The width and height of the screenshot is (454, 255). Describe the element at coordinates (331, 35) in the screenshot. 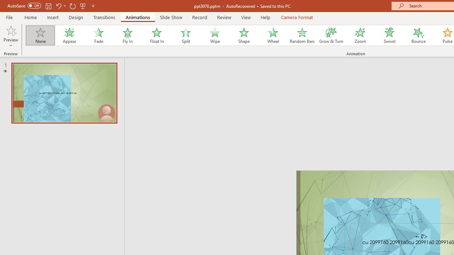

I see `Grow & Turn` at that location.